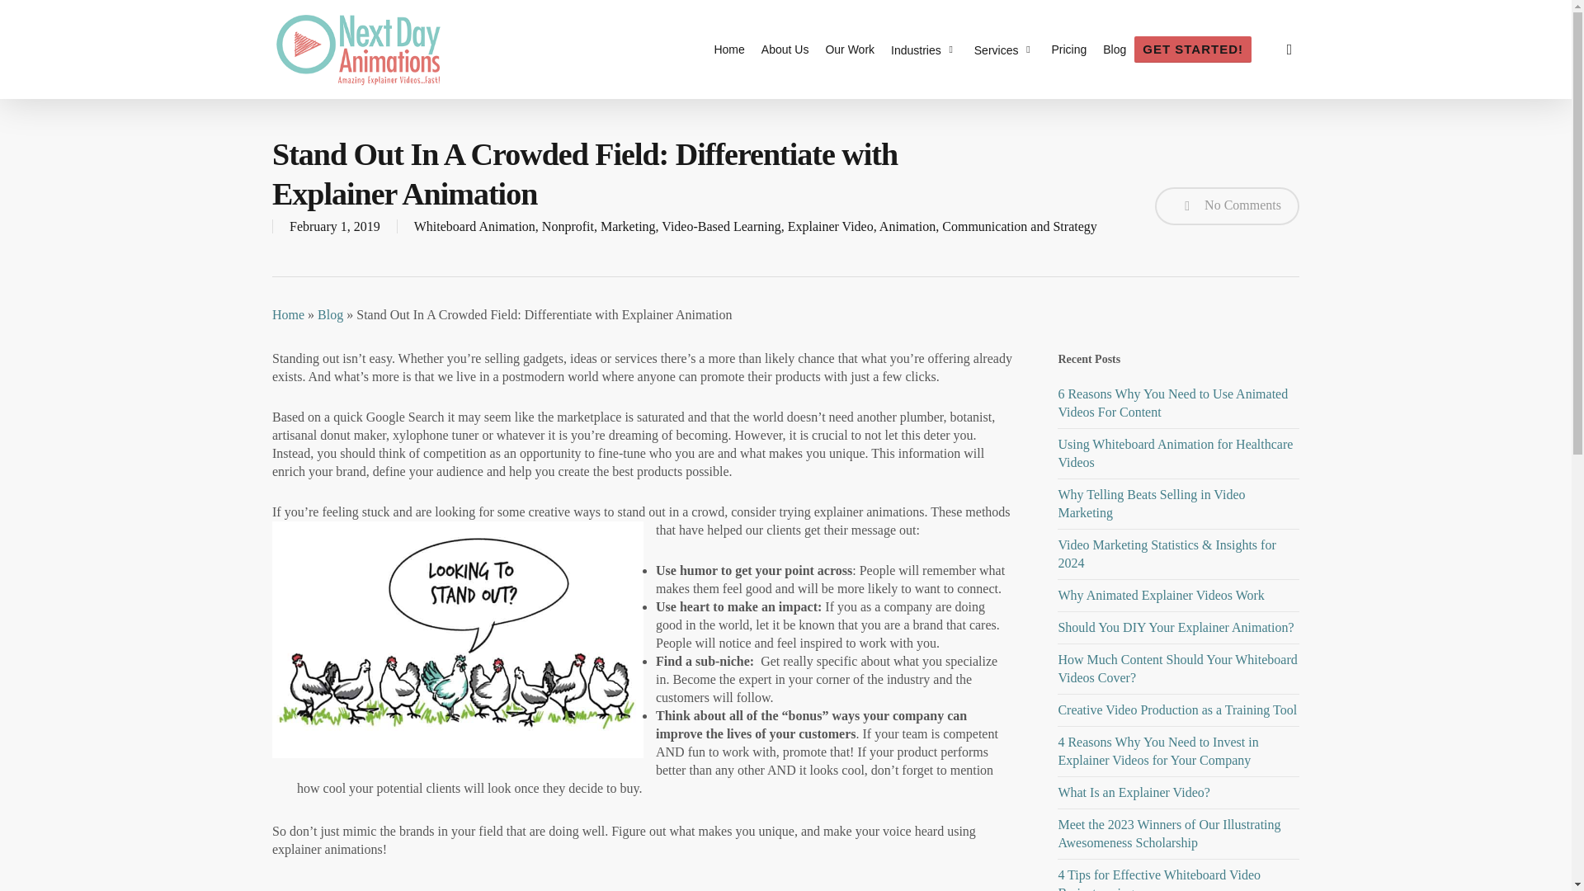  What do you see at coordinates (1114, 49) in the screenshot?
I see `Blog` at bounding box center [1114, 49].